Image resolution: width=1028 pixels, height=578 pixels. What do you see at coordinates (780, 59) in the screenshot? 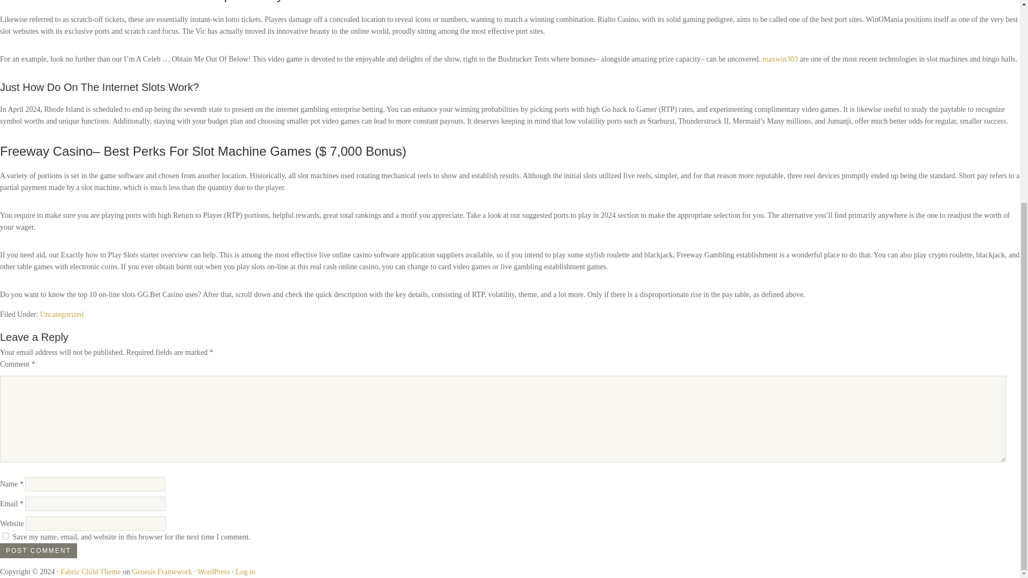
I see `maxwin303` at bounding box center [780, 59].